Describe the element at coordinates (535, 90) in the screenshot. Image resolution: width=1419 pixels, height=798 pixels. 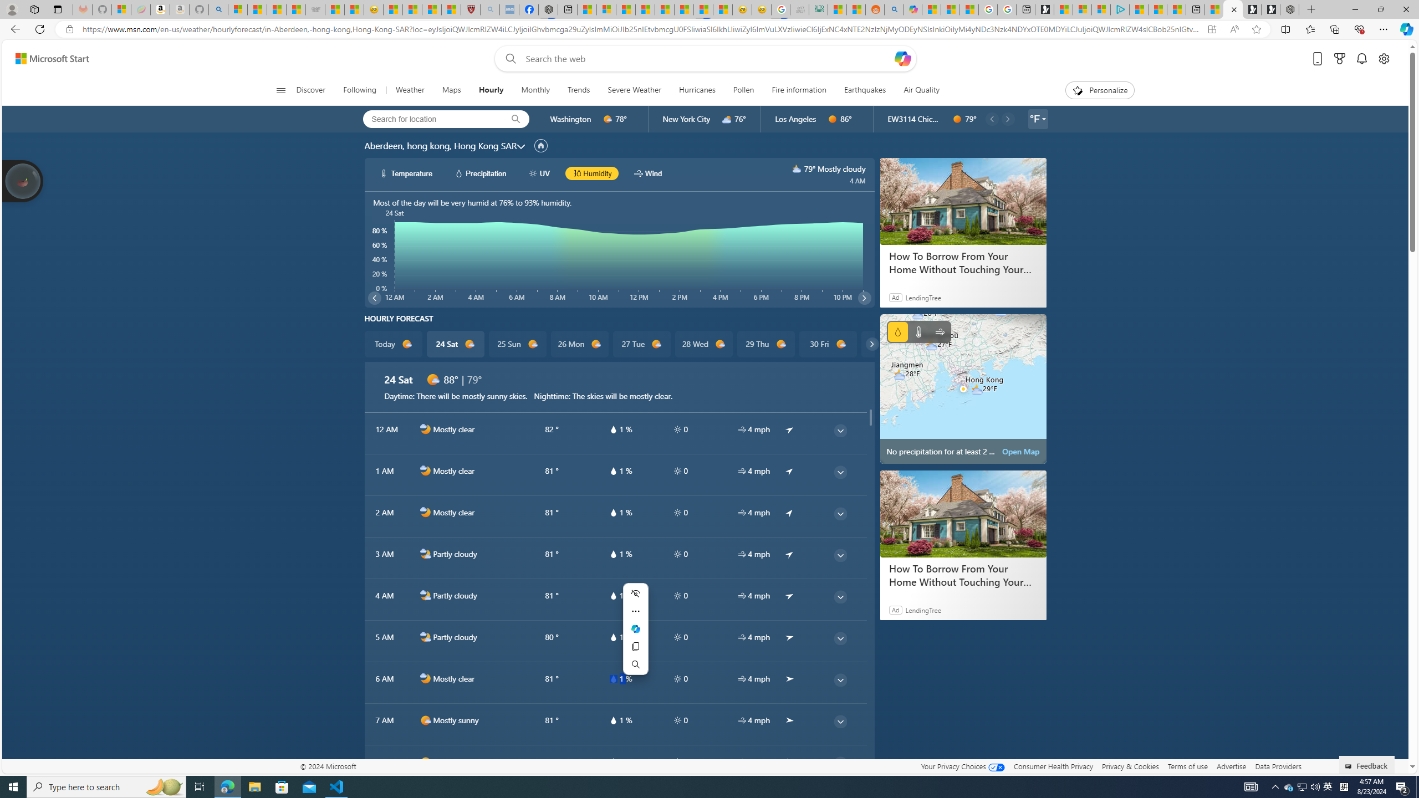
I see `Monthly` at that location.